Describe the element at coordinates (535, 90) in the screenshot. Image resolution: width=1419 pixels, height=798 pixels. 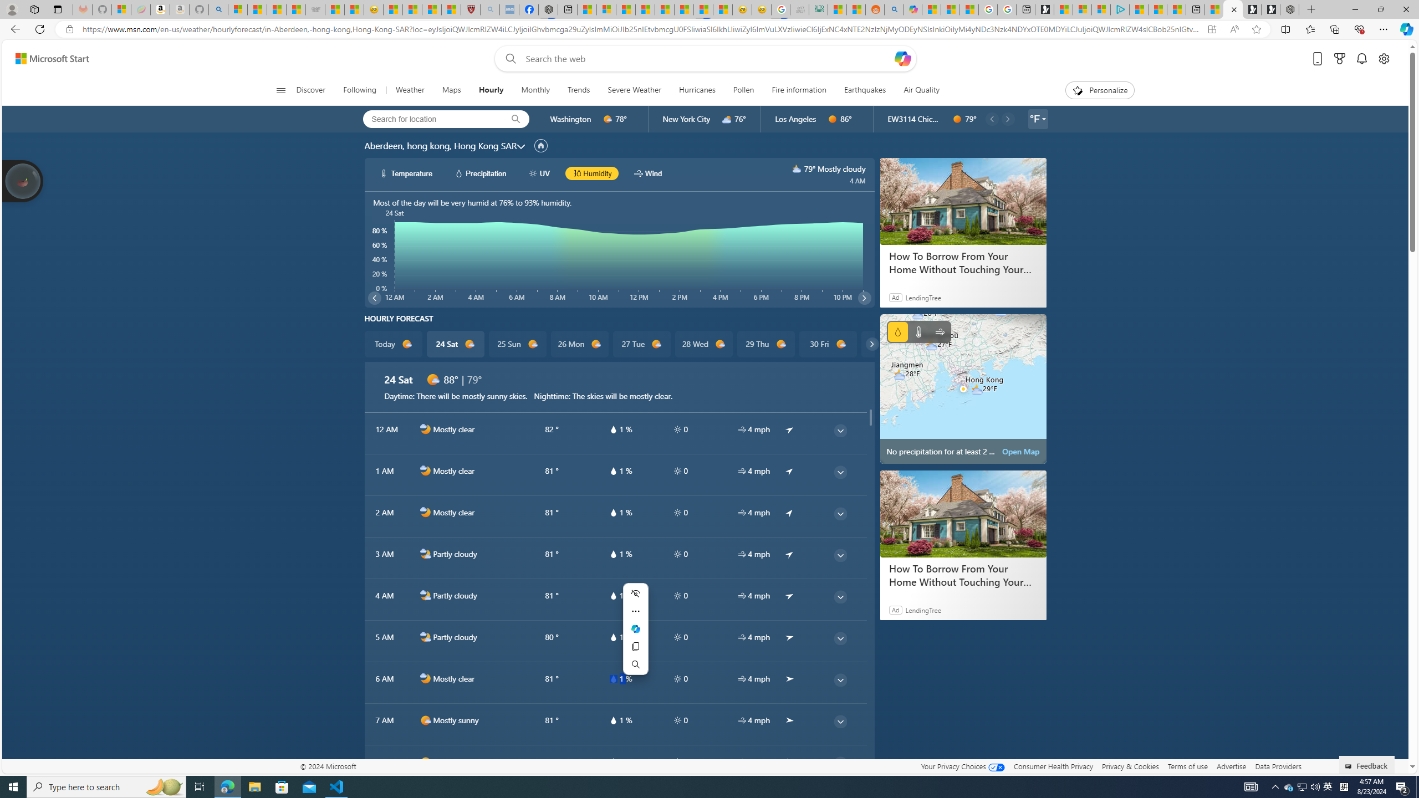
I see `Monthly` at that location.